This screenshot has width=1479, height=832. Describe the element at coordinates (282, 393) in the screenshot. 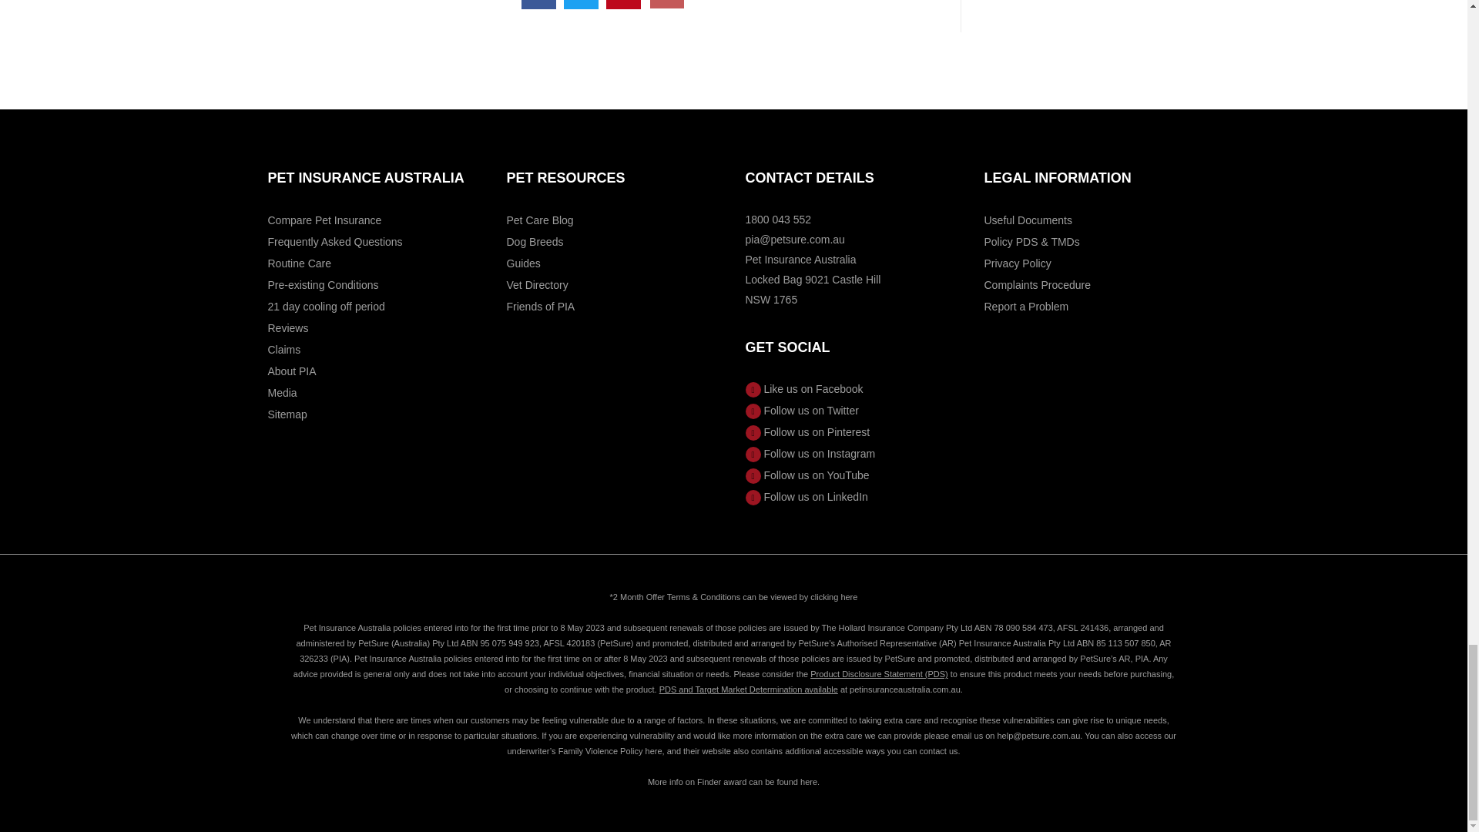

I see `Media` at that location.